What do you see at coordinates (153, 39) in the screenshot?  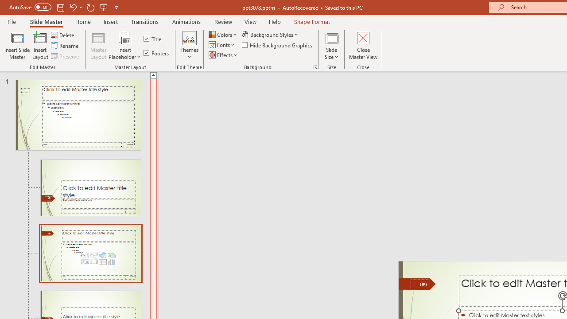 I see `Title` at bounding box center [153, 39].